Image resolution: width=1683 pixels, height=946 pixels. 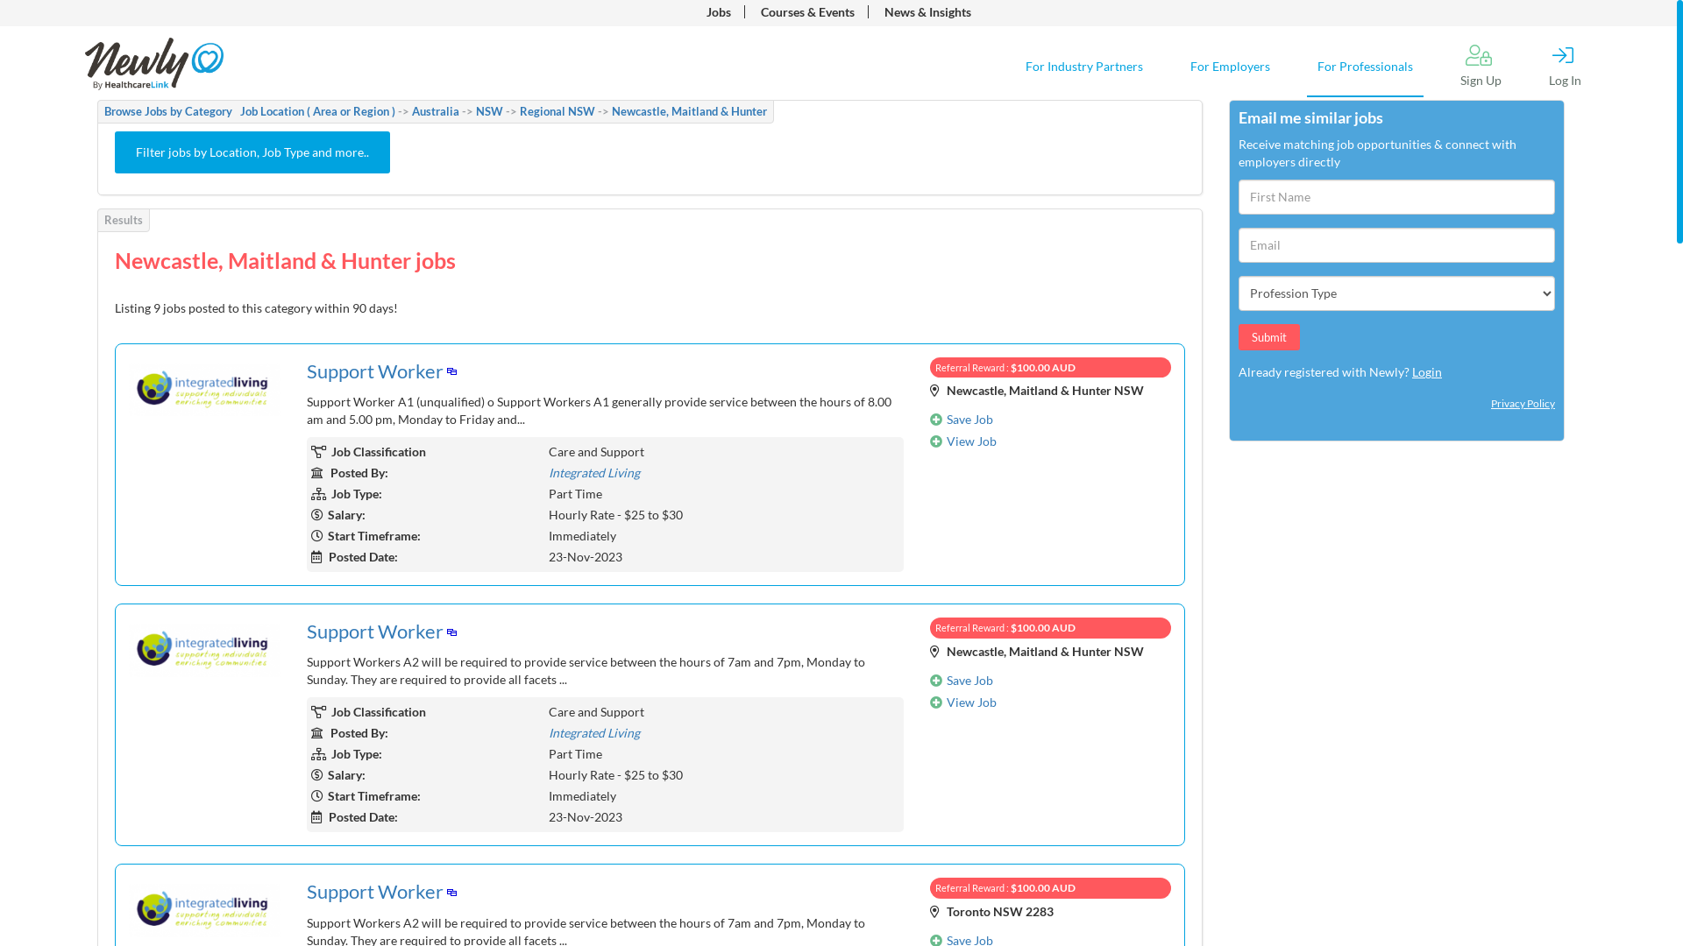 What do you see at coordinates (252, 152) in the screenshot?
I see `Filter jobs by Location, Job Type and more..` at bounding box center [252, 152].